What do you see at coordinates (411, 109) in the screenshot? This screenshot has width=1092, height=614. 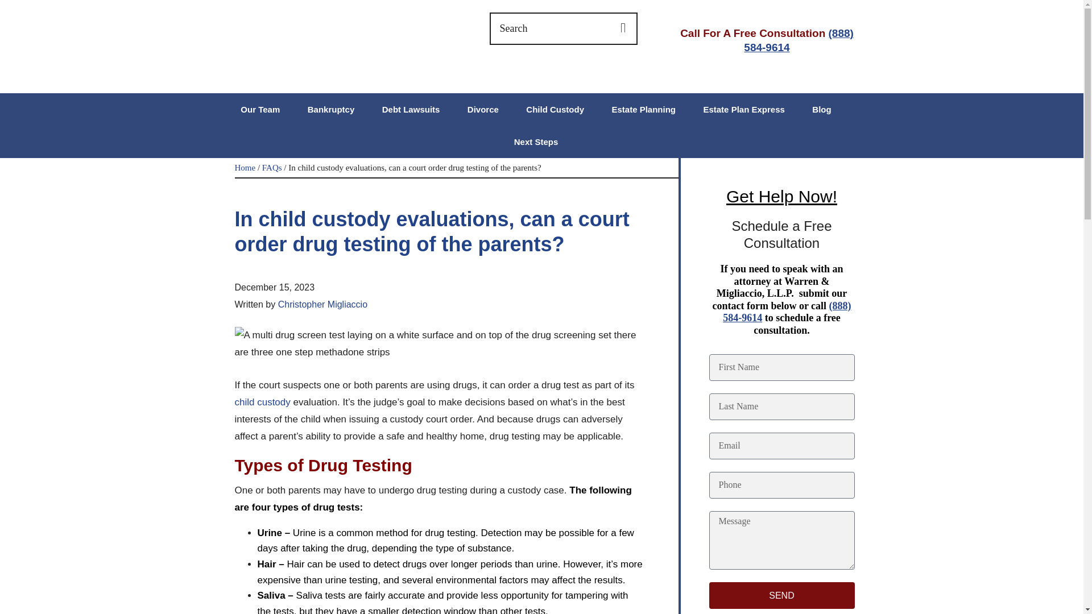 I see `Debt Lawsuits` at bounding box center [411, 109].